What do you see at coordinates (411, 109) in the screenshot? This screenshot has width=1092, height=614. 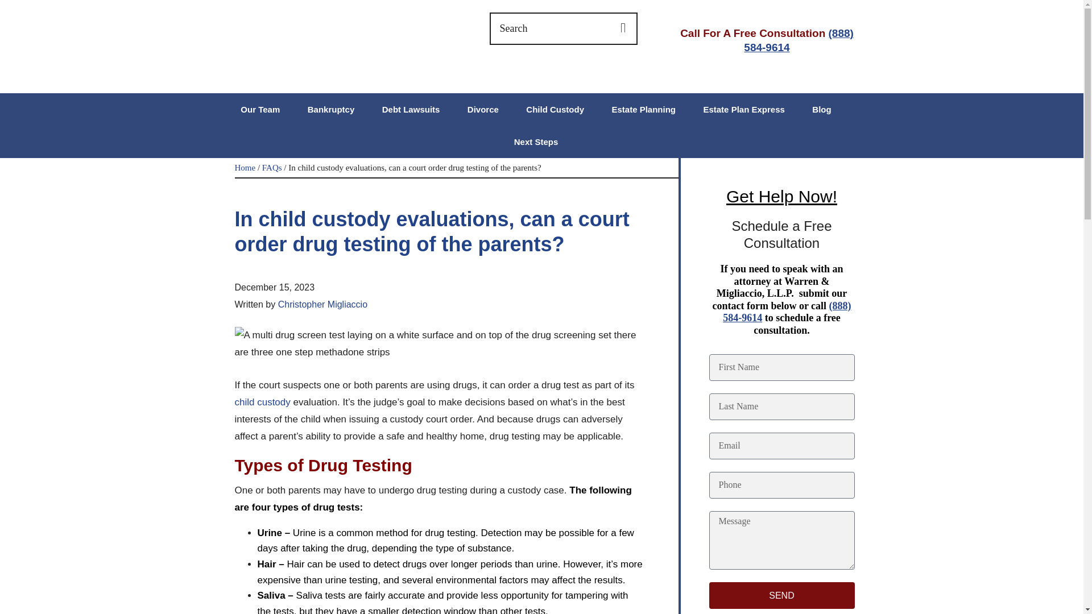 I see `Debt Lawsuits` at bounding box center [411, 109].